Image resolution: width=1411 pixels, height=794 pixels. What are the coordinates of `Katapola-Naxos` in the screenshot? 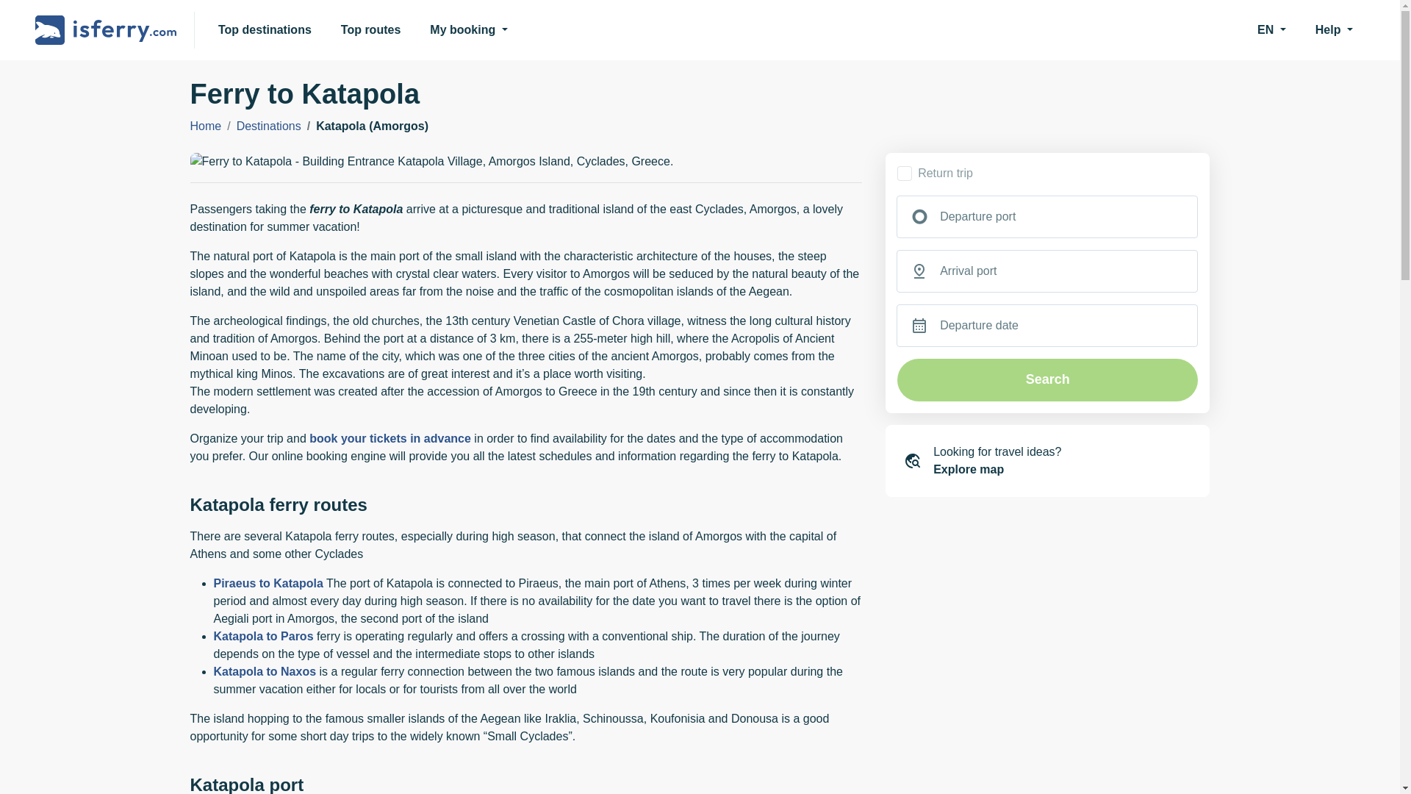 It's located at (265, 672).